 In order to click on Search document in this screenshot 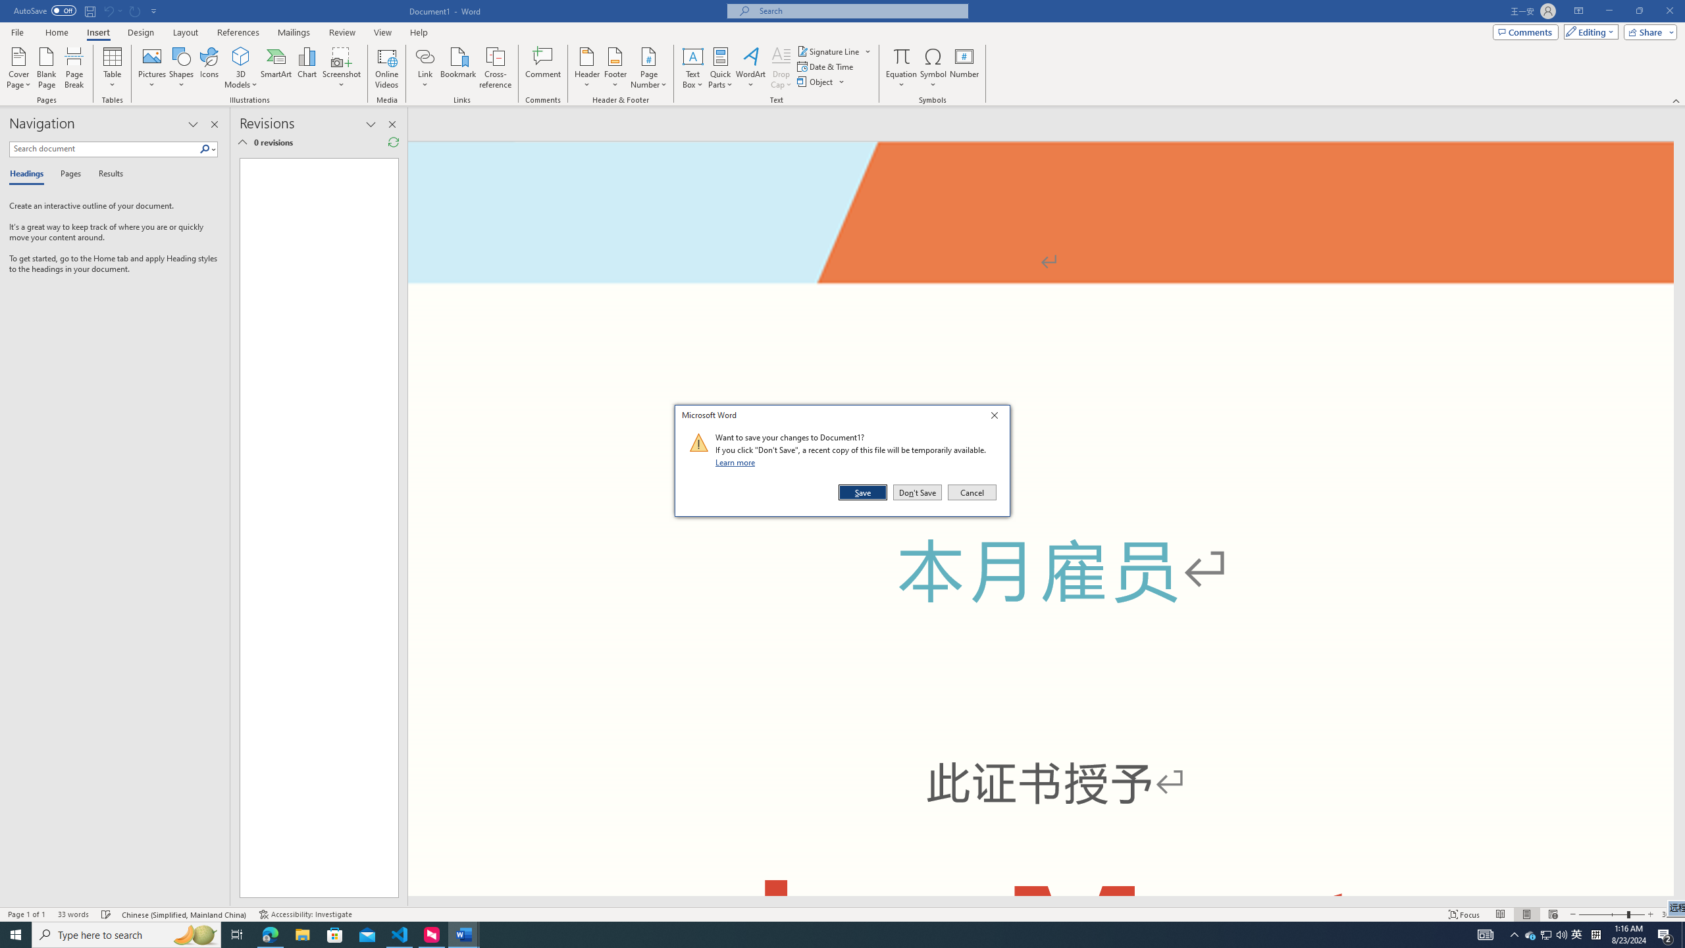, I will do `click(104, 149)`.